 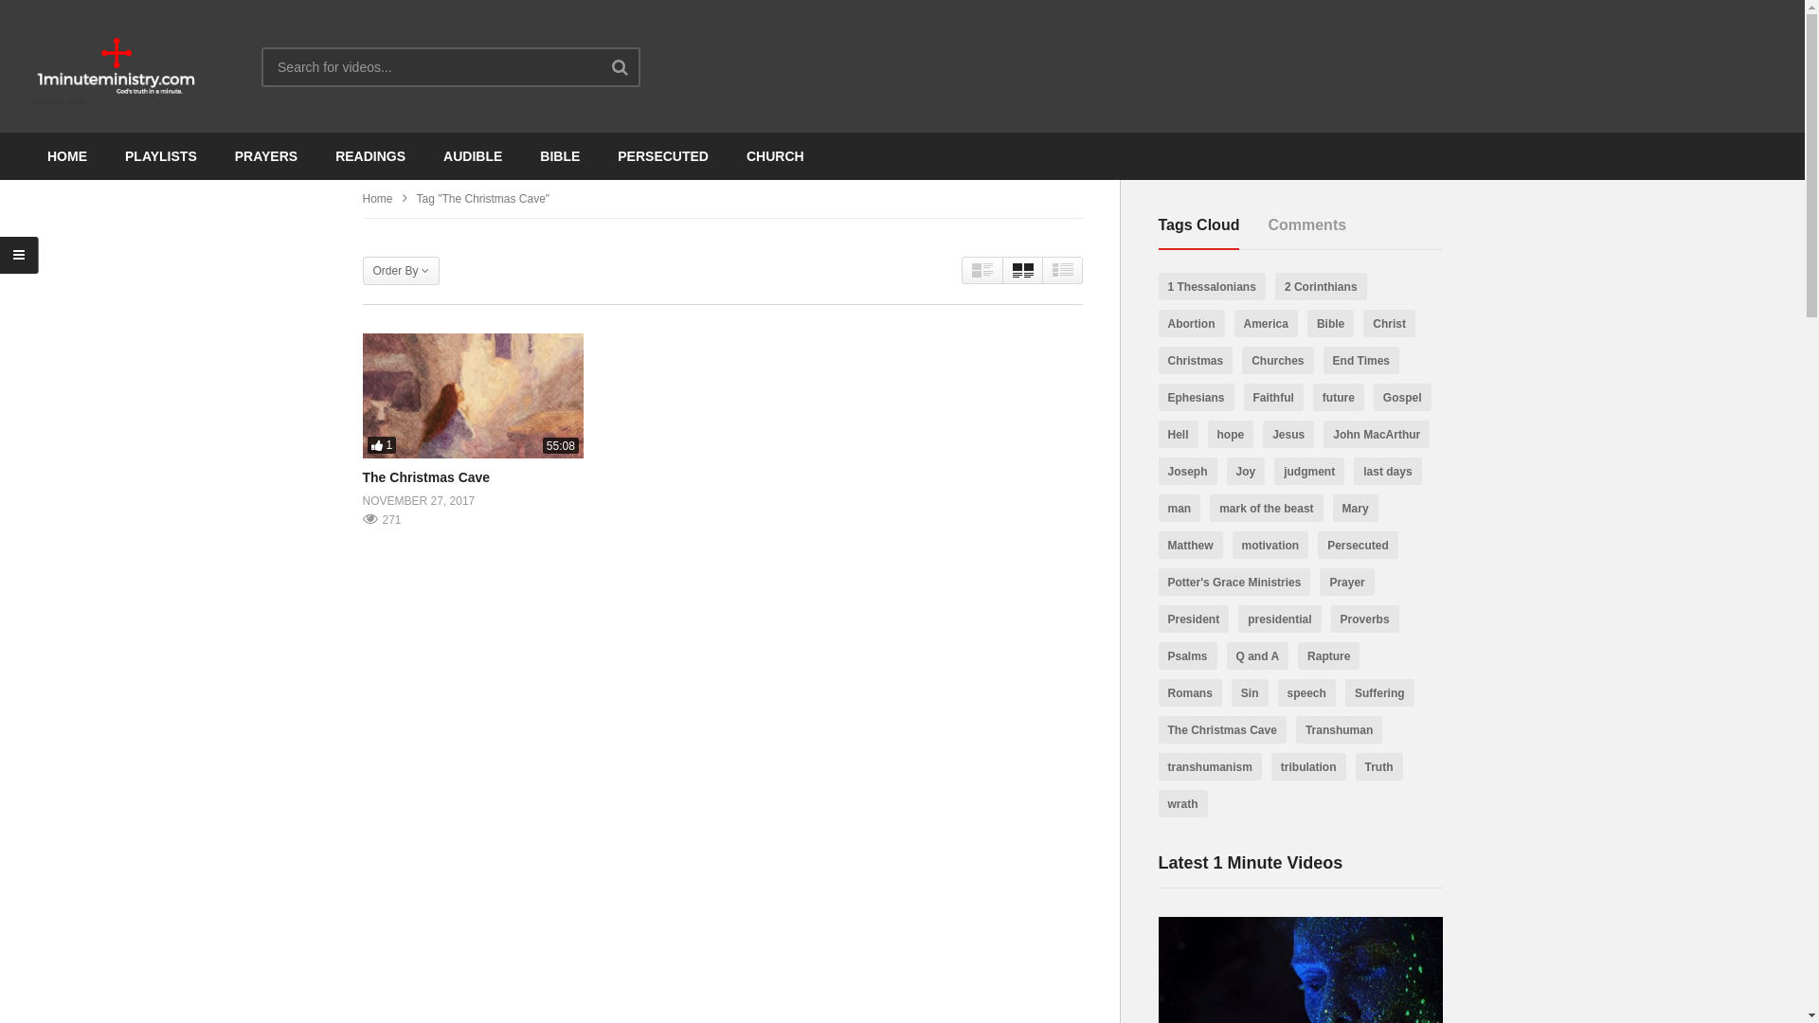 I want to click on SEARCH, so click(x=639, y=66).